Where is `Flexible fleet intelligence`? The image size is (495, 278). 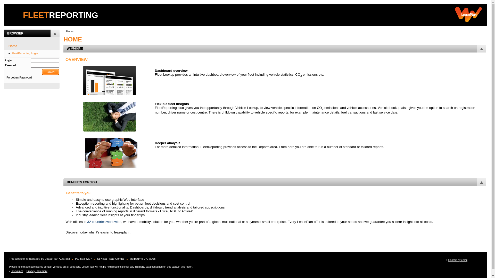 Flexible fleet intelligence is located at coordinates (110, 117).